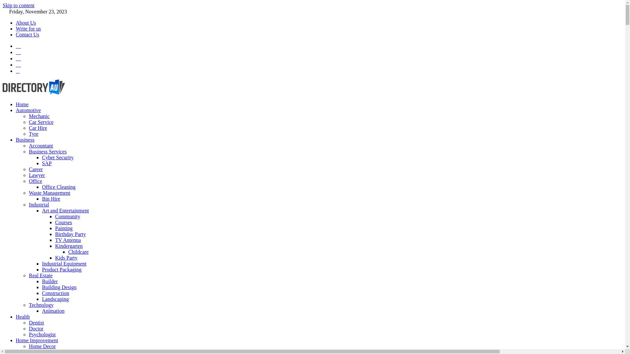 This screenshot has height=354, width=630. What do you see at coordinates (62, 269) in the screenshot?
I see `Product Packaging` at bounding box center [62, 269].